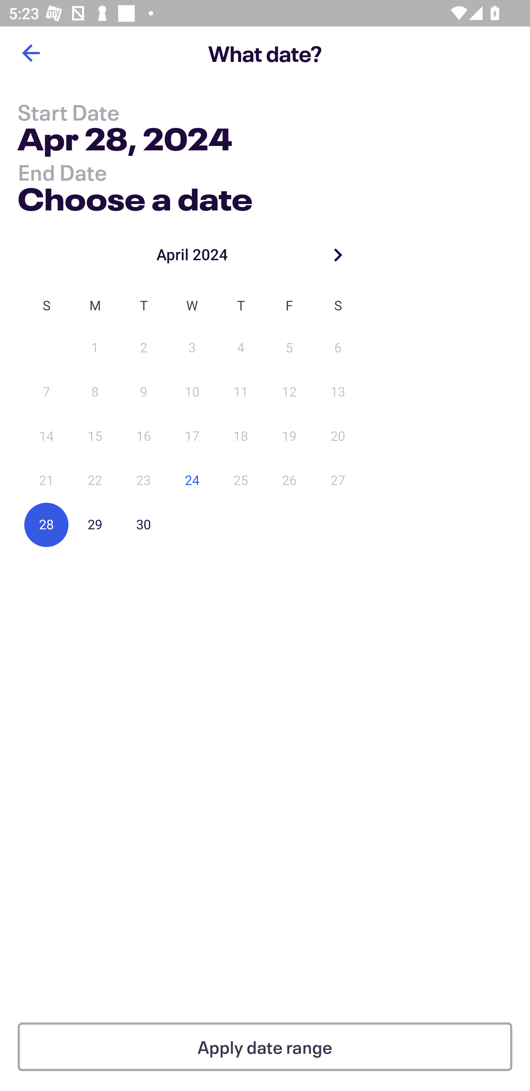  What do you see at coordinates (95, 348) in the screenshot?
I see `1 01 April 2024` at bounding box center [95, 348].